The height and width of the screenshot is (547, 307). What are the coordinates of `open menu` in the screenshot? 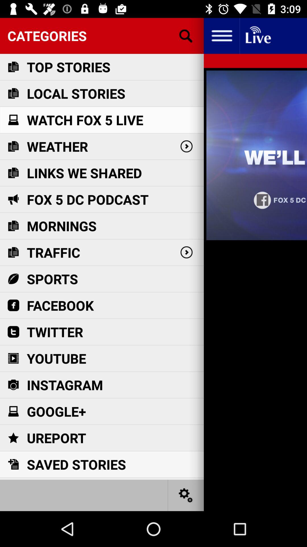 It's located at (222, 36).